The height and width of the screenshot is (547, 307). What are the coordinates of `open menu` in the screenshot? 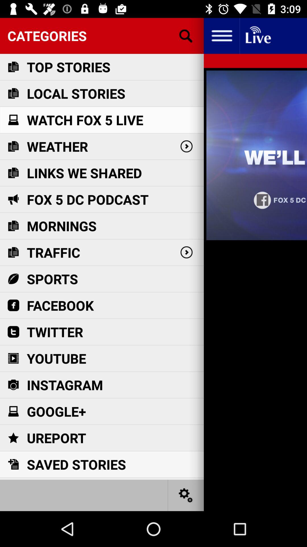 It's located at (222, 36).